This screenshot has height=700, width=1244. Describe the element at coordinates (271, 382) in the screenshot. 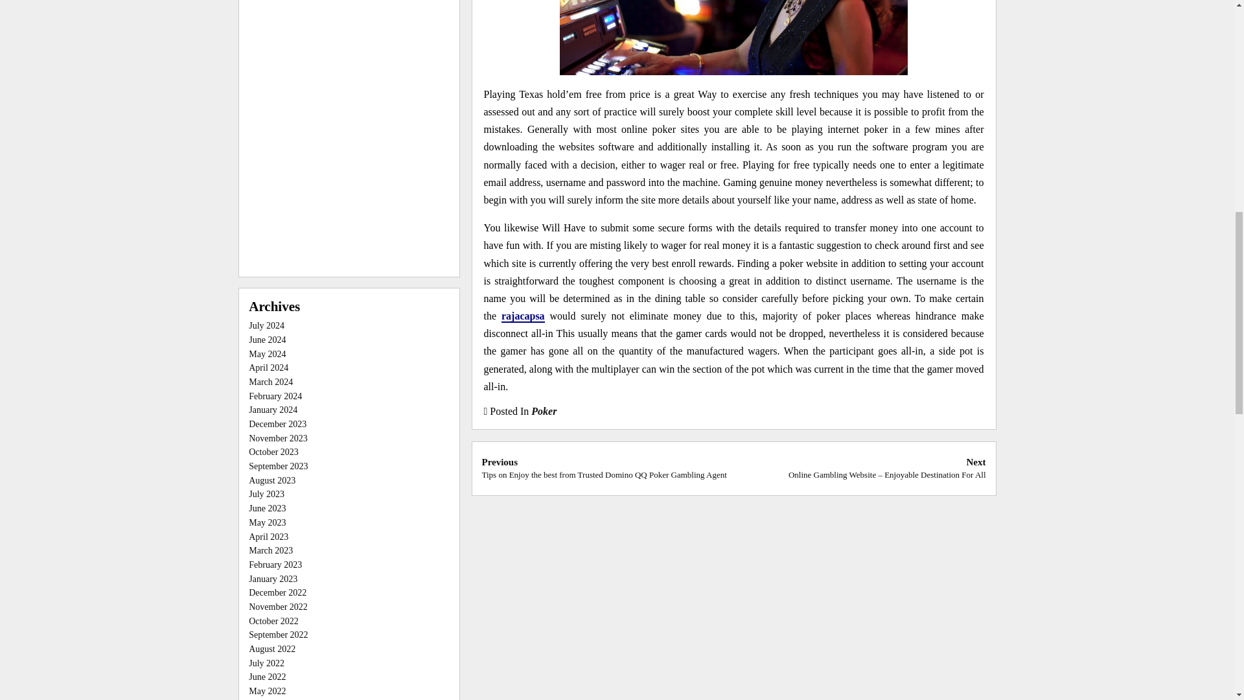

I see `March 2024` at that location.